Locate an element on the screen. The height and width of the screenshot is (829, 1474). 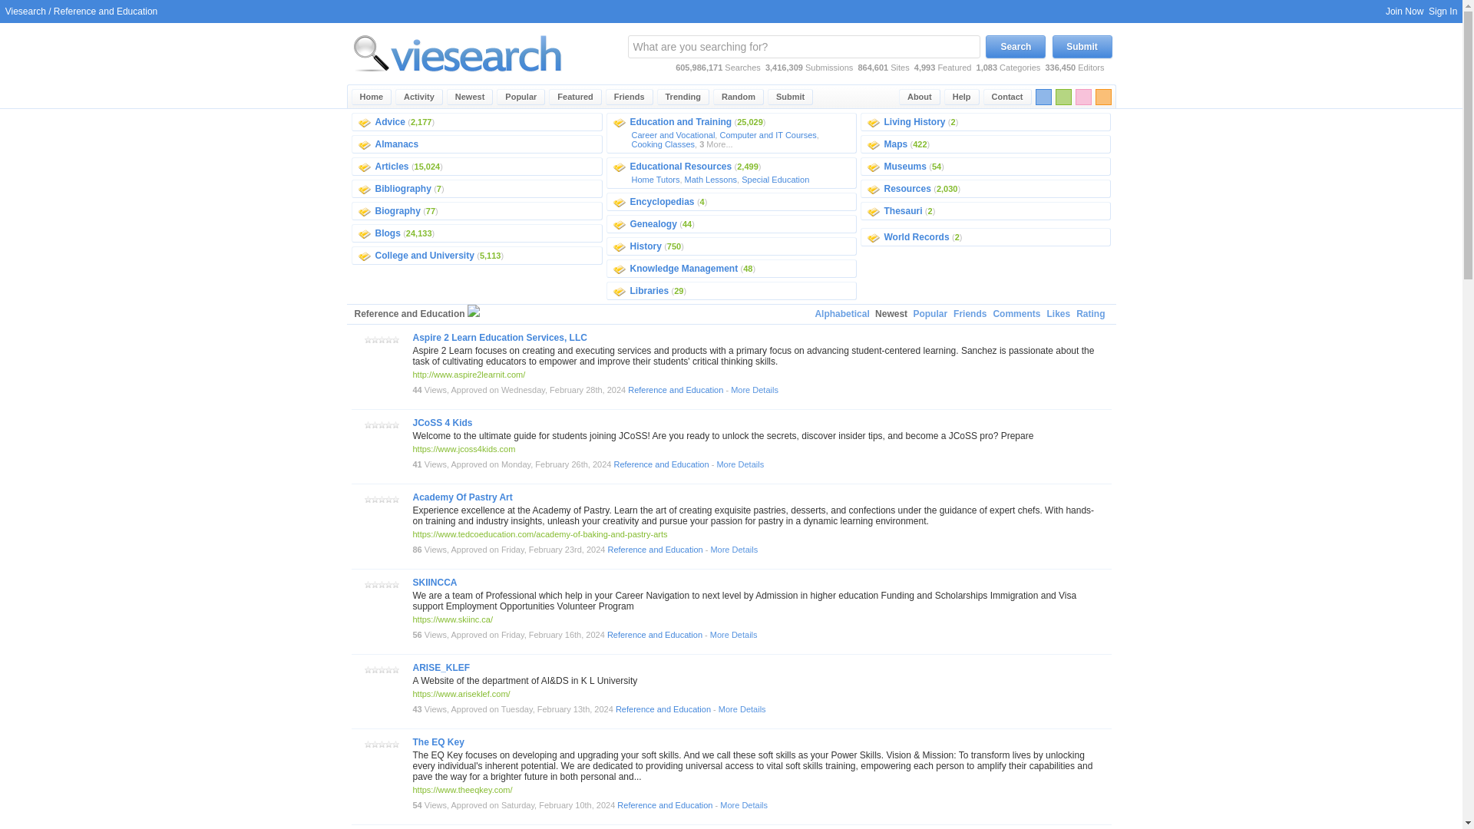
Trending search keywords on Viesearch is located at coordinates (683, 97).